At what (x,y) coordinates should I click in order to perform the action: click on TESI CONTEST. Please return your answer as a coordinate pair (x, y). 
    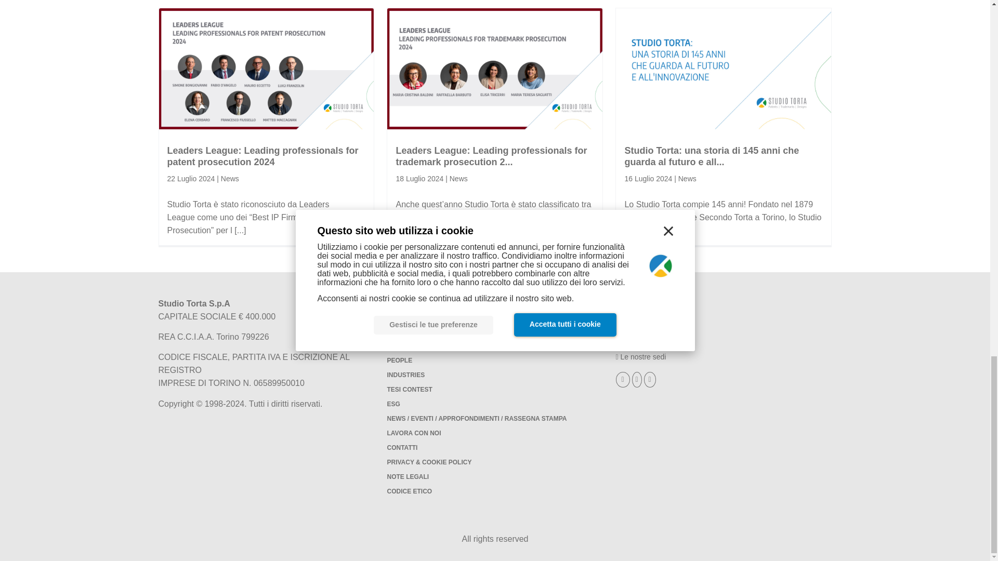
    Looking at the image, I should click on (410, 390).